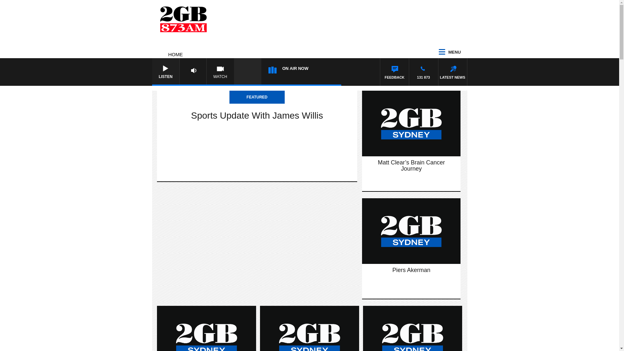 The width and height of the screenshot is (624, 351). Describe the element at coordinates (452, 72) in the screenshot. I see `LATEST NEWS` at that location.